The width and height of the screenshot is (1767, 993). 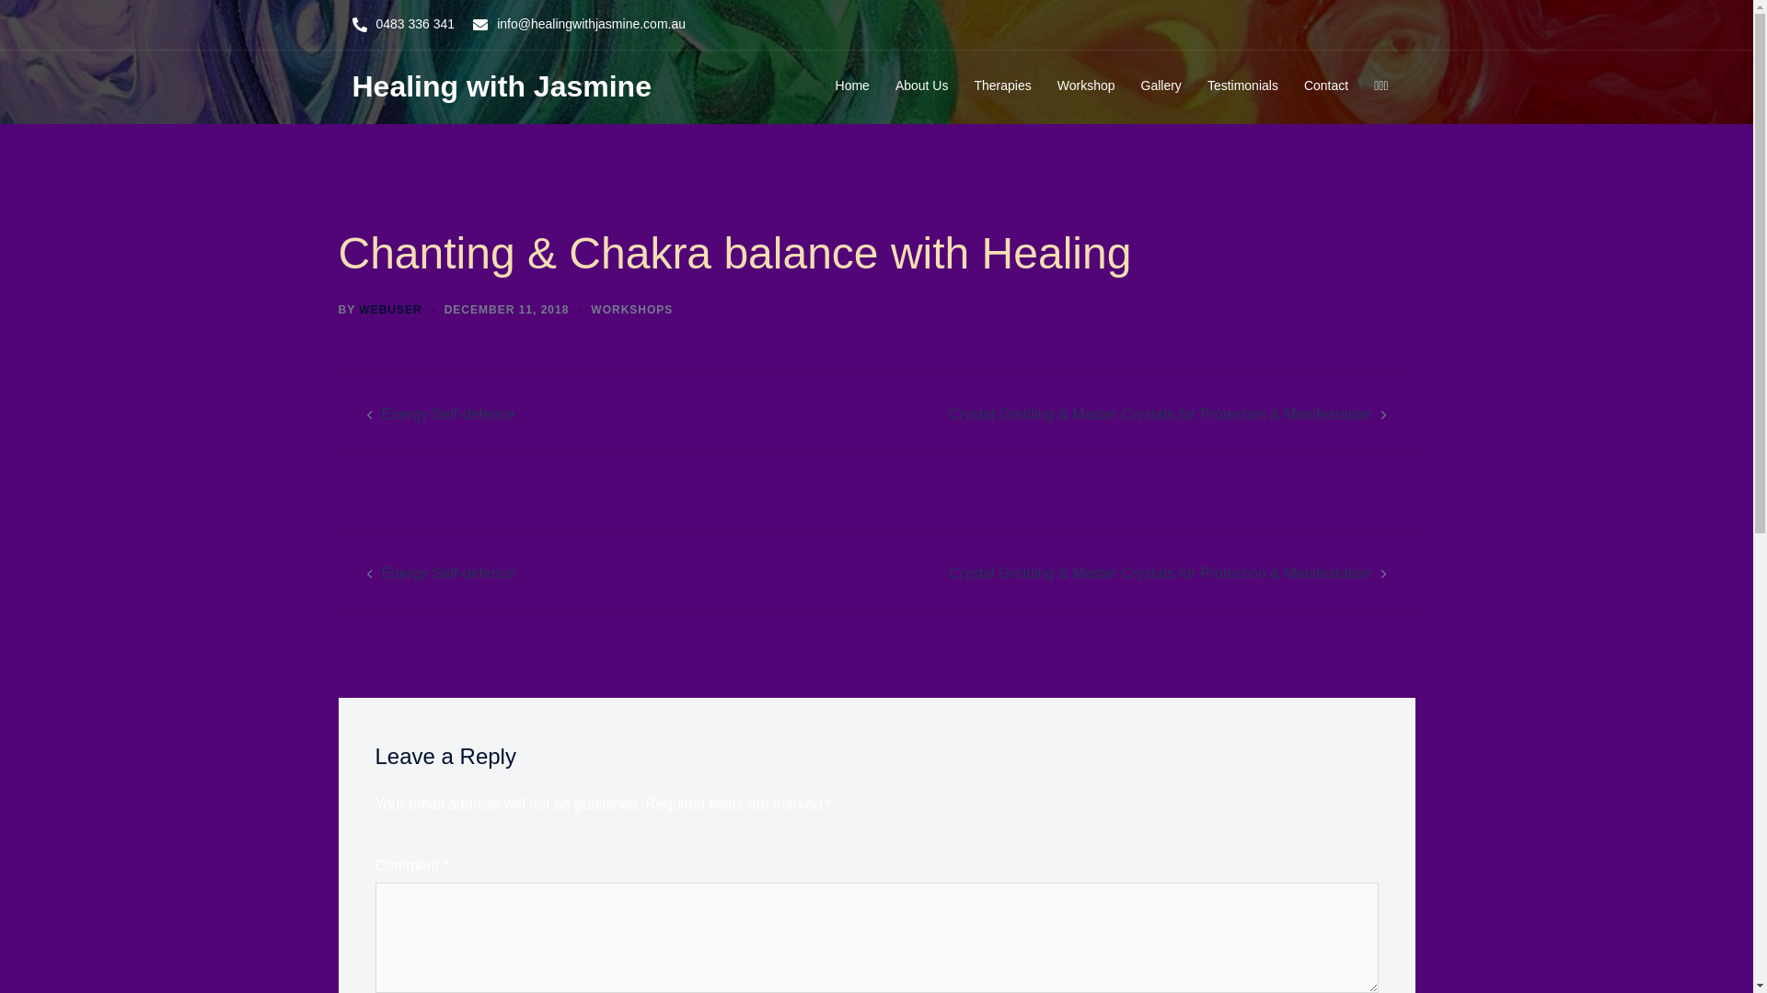 What do you see at coordinates (922, 86) in the screenshot?
I see `About Us` at bounding box center [922, 86].